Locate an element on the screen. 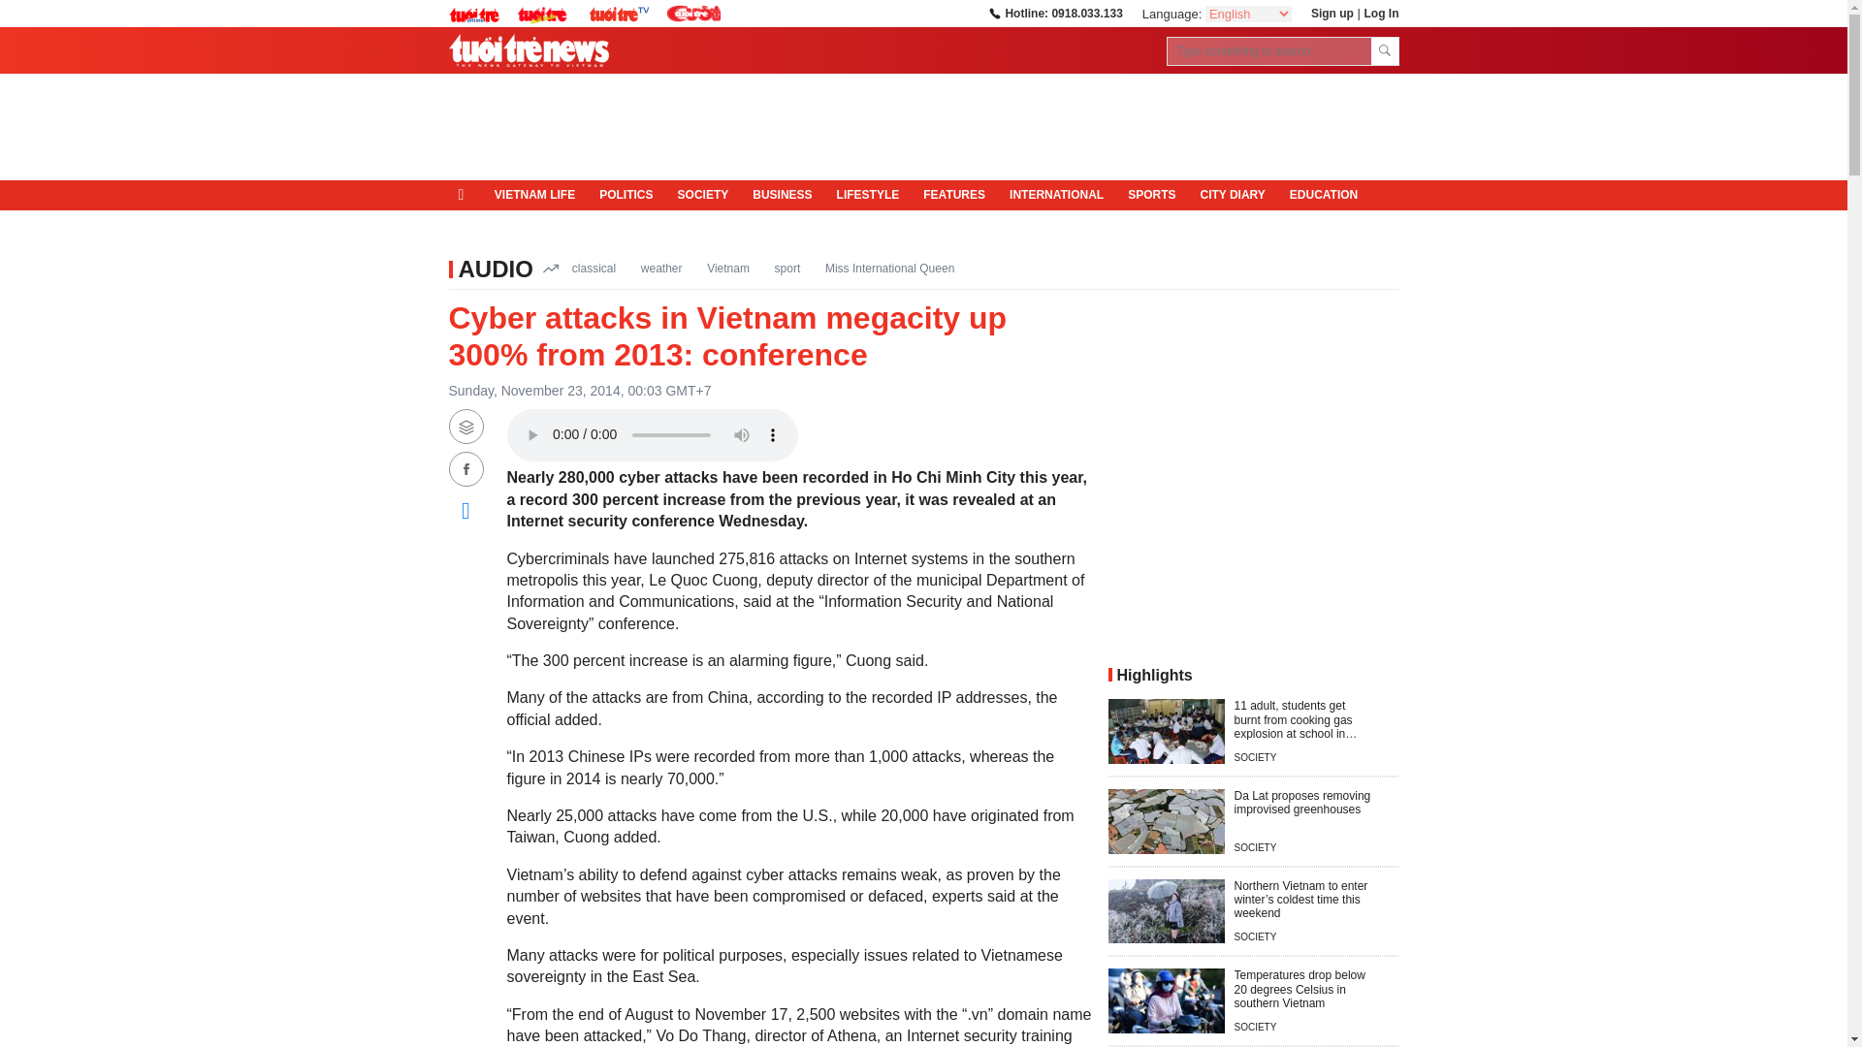 The width and height of the screenshot is (1862, 1047). weather is located at coordinates (661, 268).